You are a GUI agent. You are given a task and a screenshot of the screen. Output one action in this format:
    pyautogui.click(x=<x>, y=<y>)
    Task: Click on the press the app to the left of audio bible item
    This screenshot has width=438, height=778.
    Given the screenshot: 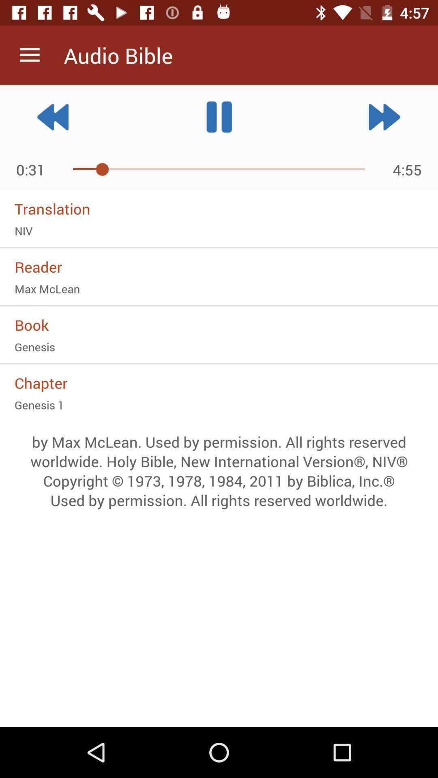 What is the action you would take?
    pyautogui.click(x=30, y=55)
    